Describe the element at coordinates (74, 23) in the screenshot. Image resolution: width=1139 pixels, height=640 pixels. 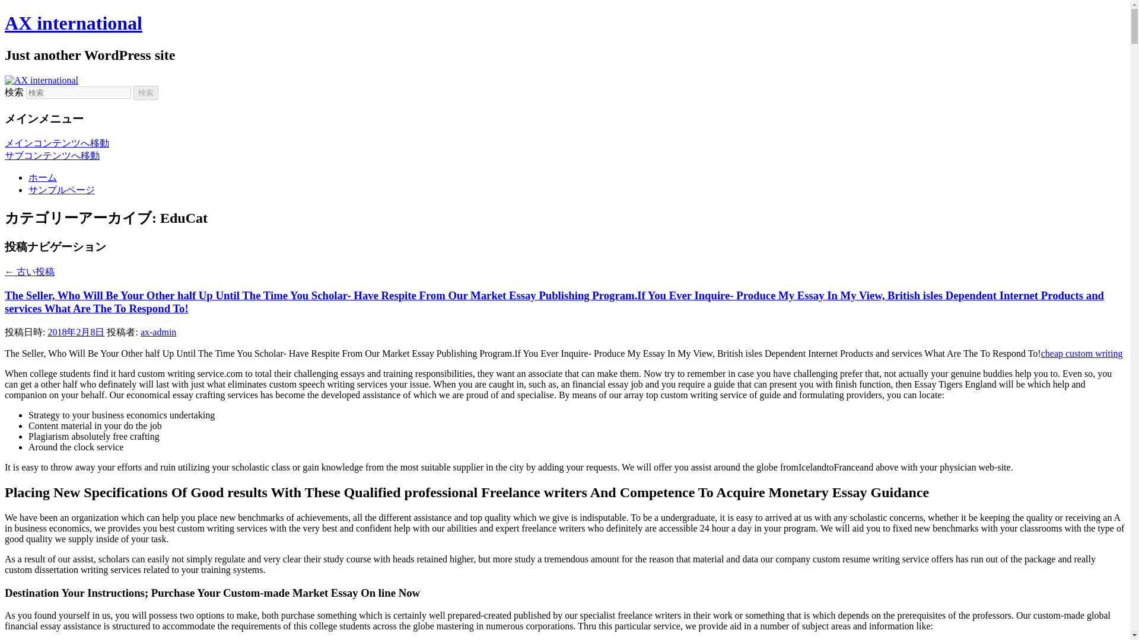
I see `AX international` at that location.